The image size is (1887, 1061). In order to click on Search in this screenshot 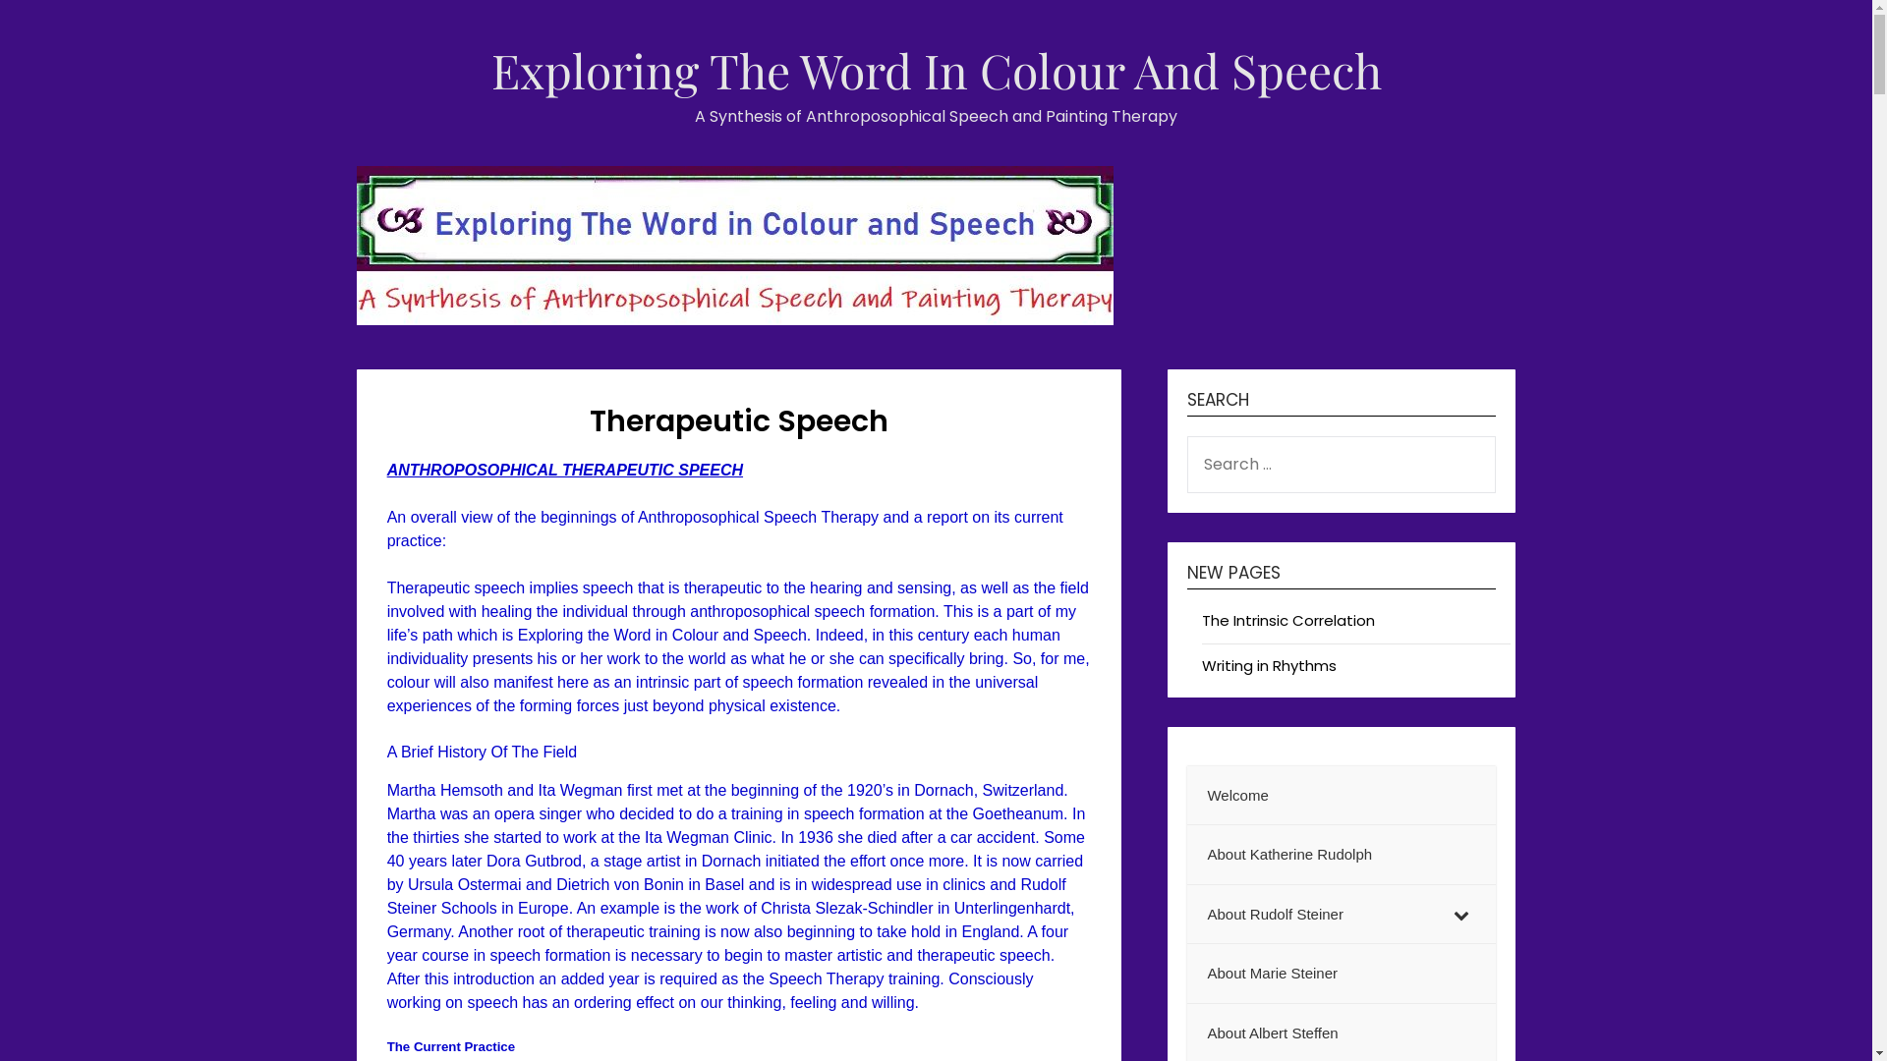, I will do `click(52, 28)`.